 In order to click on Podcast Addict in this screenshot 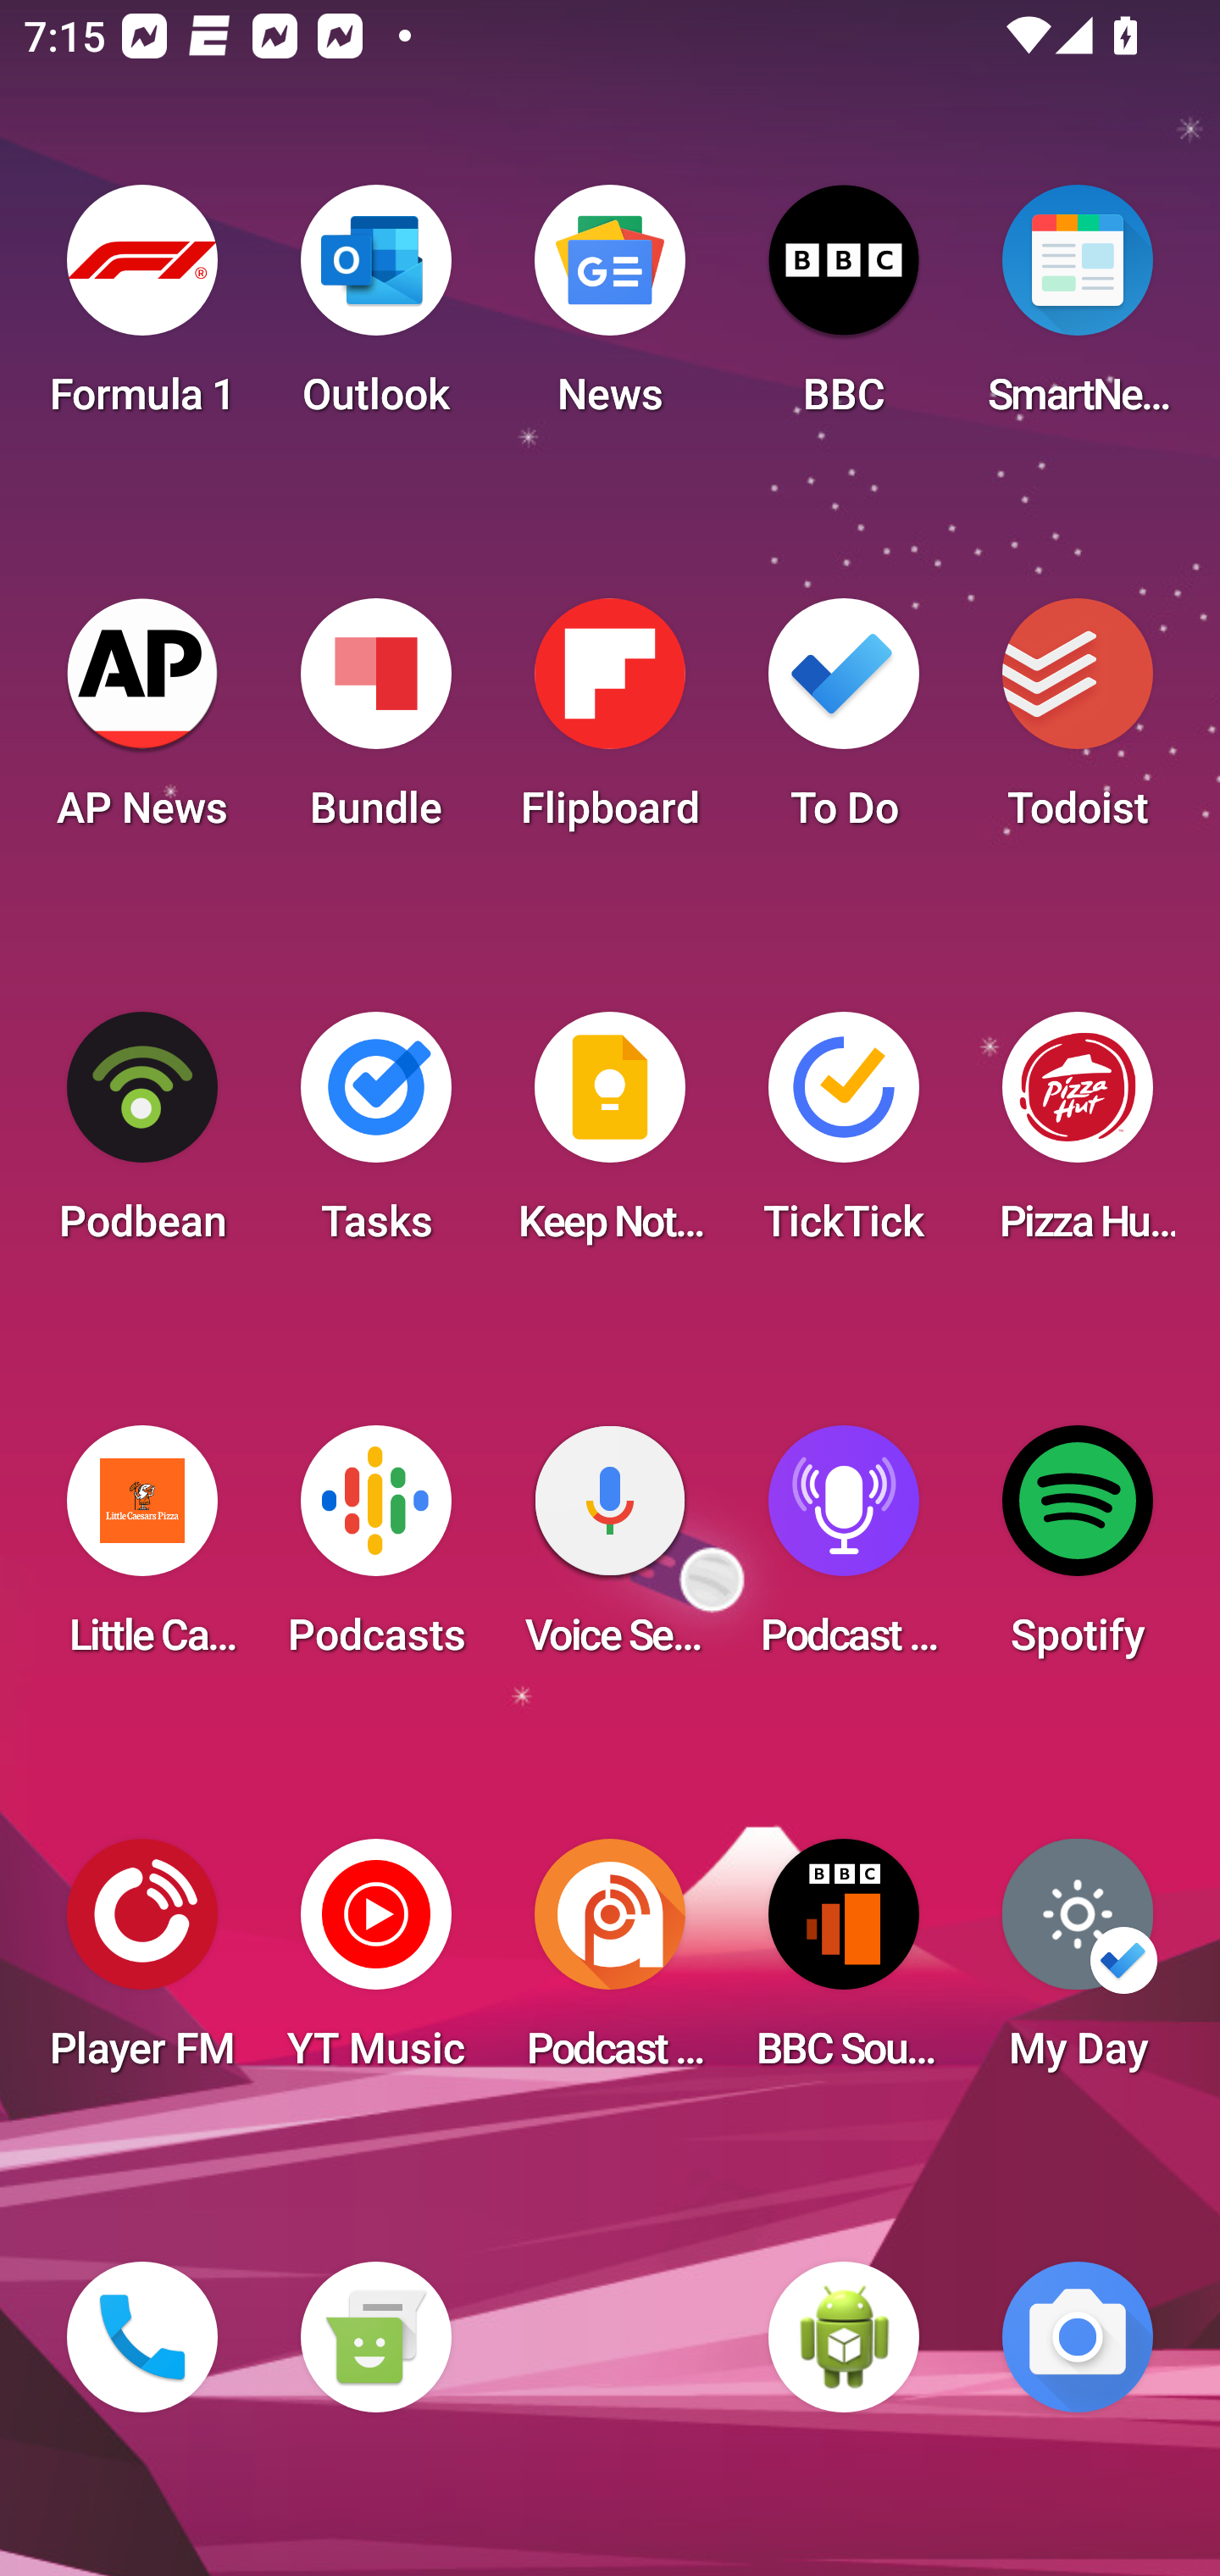, I will do `click(610, 1964)`.